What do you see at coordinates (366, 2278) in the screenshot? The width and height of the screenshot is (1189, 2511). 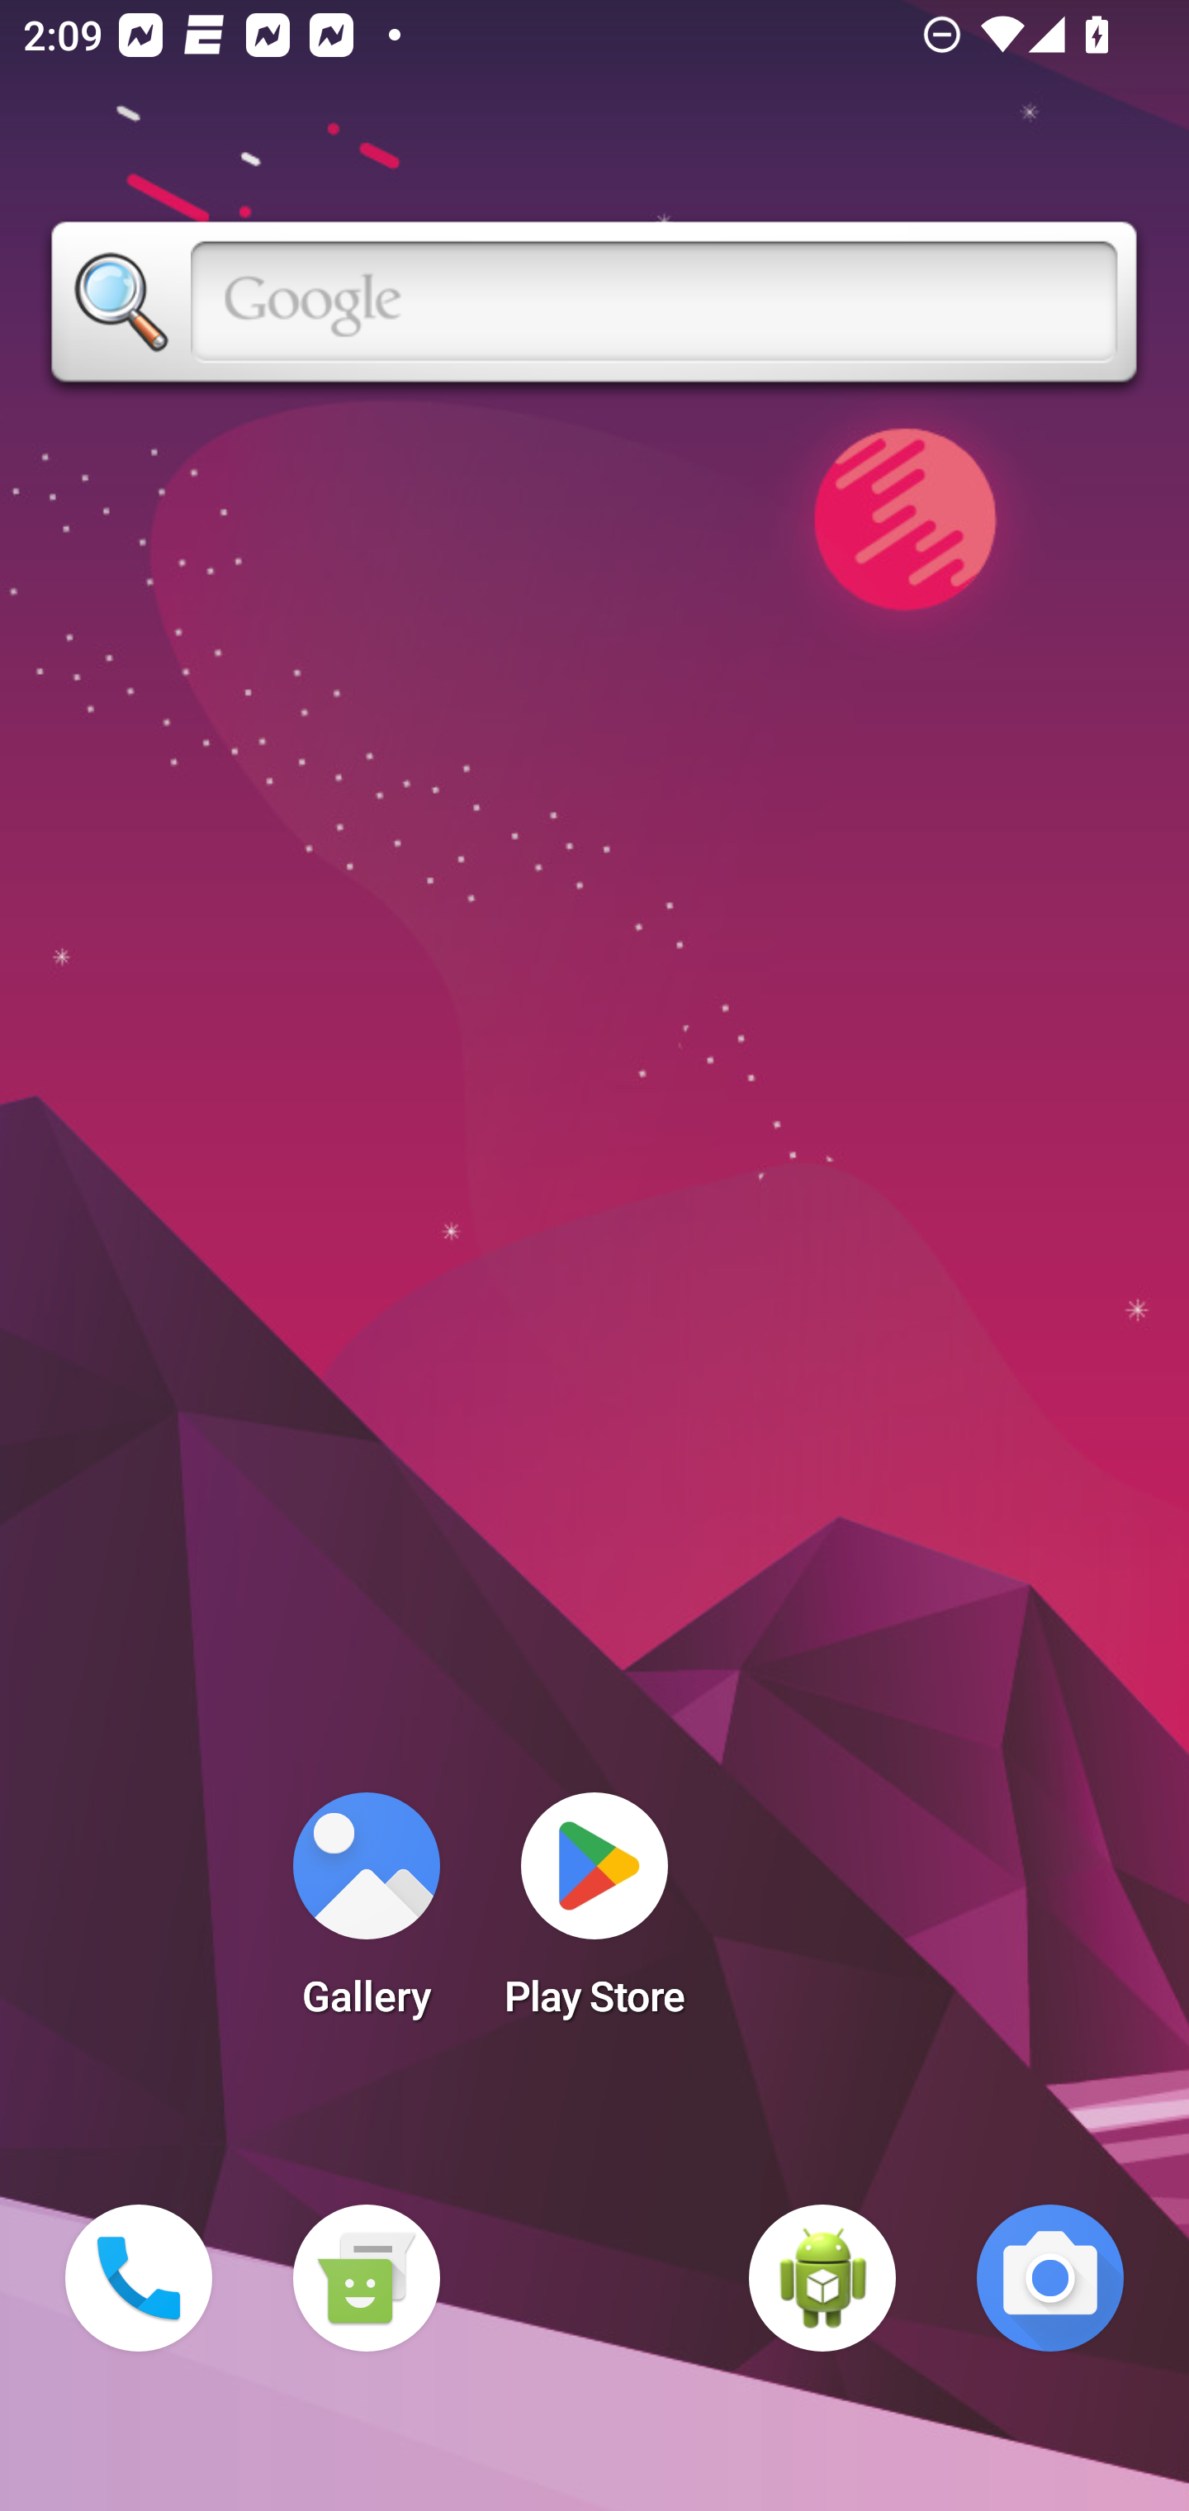 I see `Messaging` at bounding box center [366, 2278].